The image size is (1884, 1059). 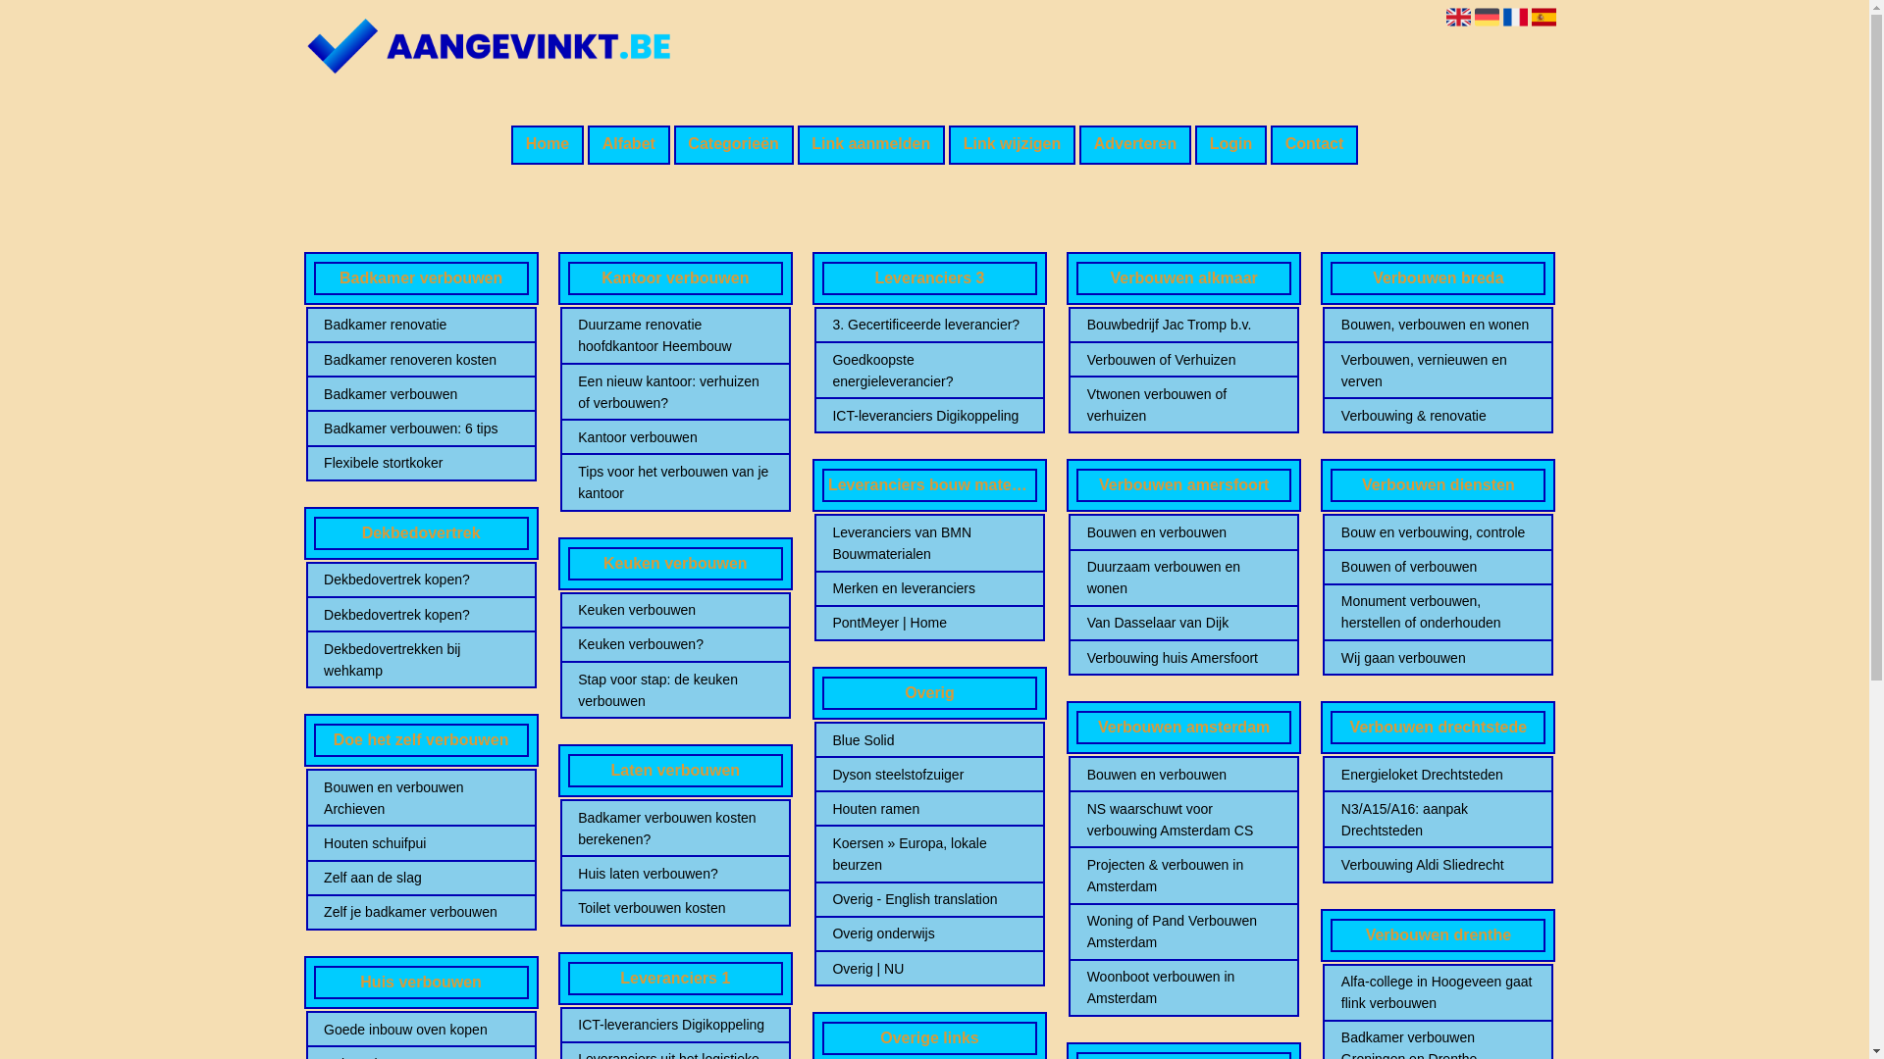 I want to click on Toilet verbouwen kosten, so click(x=675, y=908).